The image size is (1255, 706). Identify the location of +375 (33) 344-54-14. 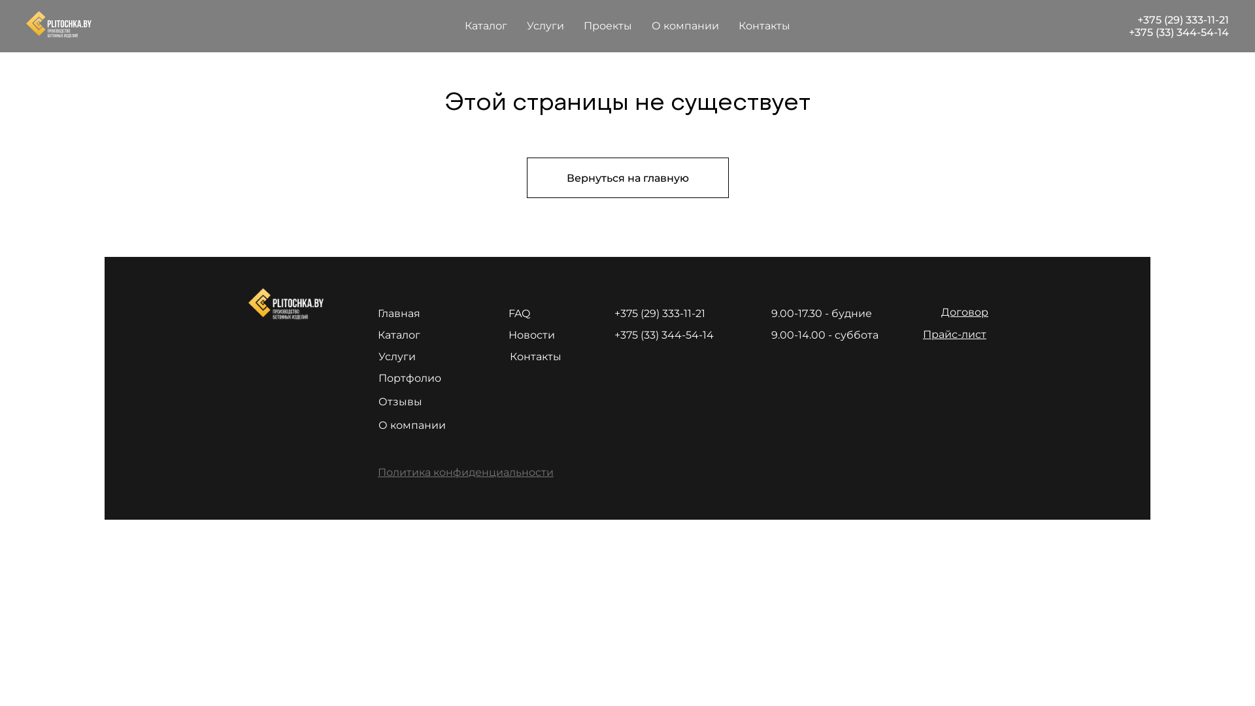
(1179, 33).